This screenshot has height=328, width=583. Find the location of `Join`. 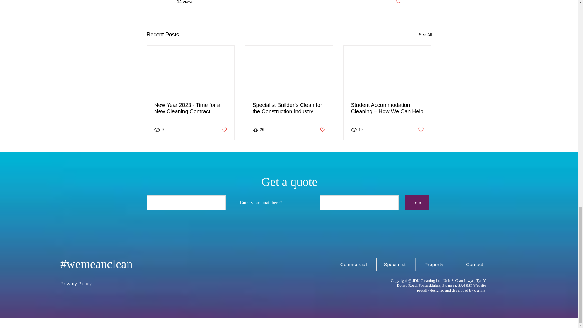

Join is located at coordinates (417, 203).